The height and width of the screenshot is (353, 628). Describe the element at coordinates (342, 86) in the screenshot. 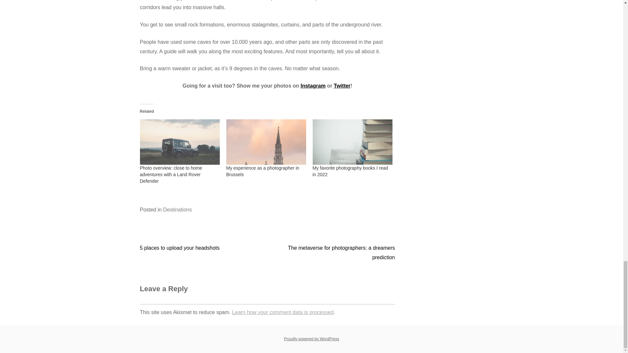

I see `Twitter` at that location.